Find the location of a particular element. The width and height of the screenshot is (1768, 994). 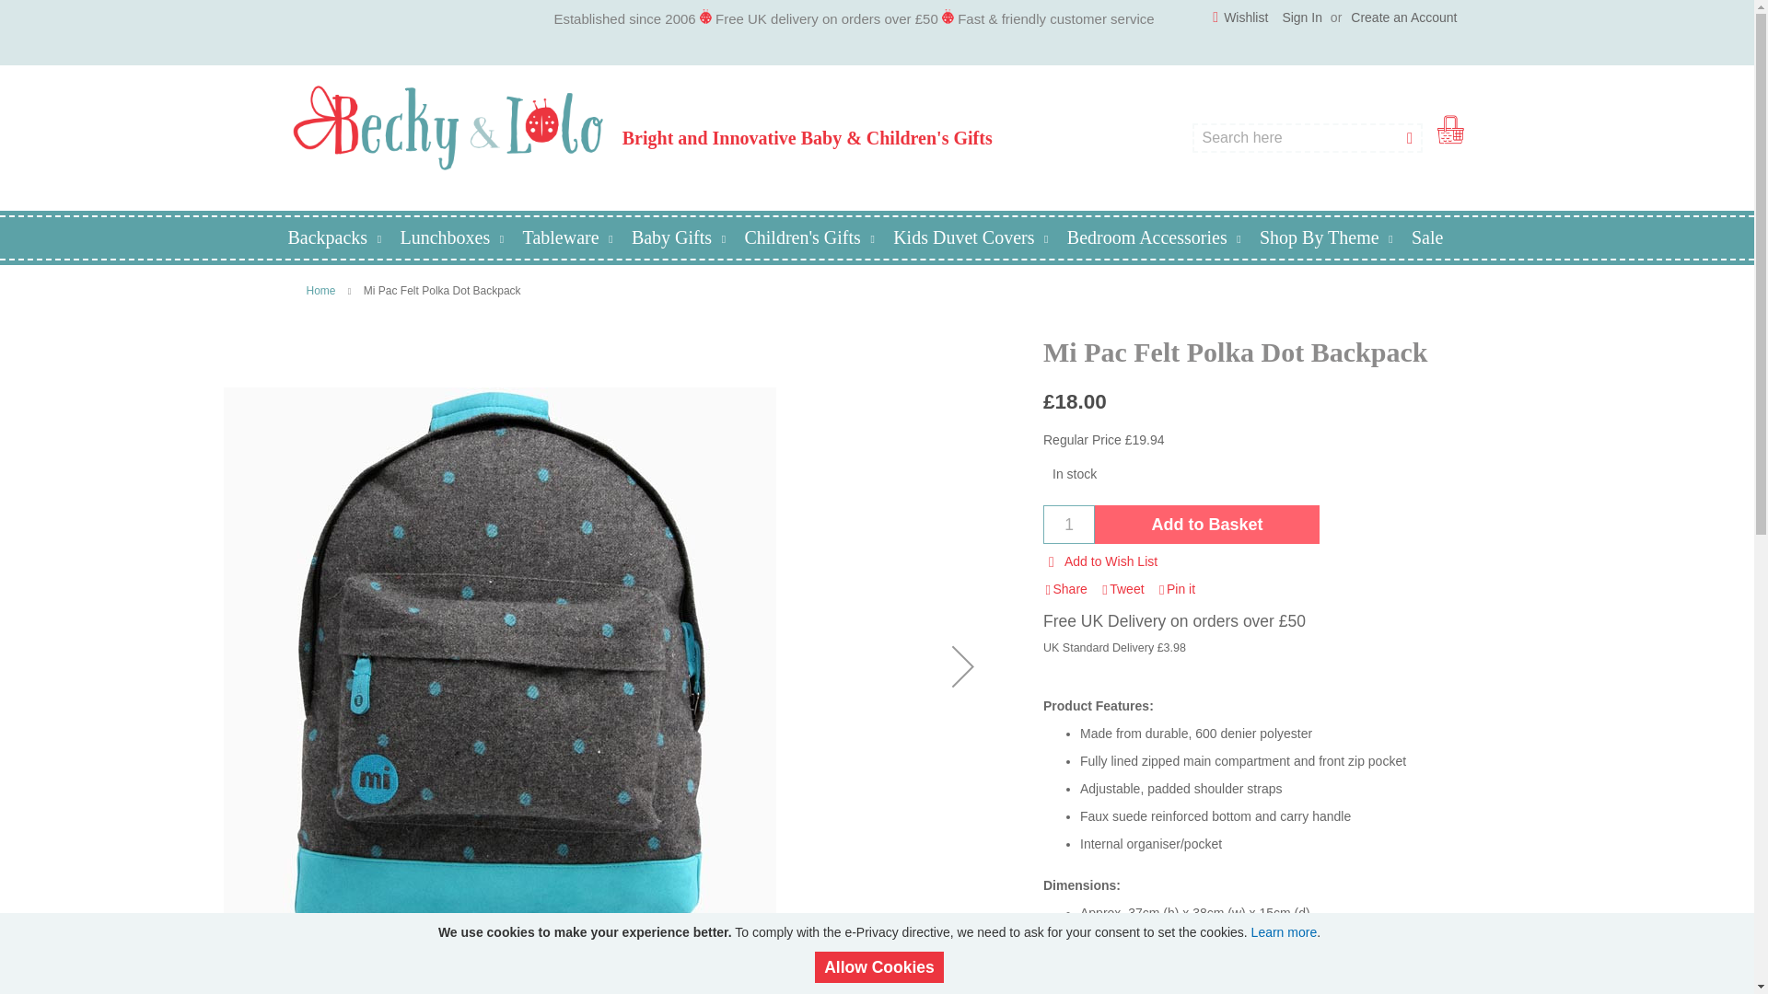

1 is located at coordinates (1069, 525).